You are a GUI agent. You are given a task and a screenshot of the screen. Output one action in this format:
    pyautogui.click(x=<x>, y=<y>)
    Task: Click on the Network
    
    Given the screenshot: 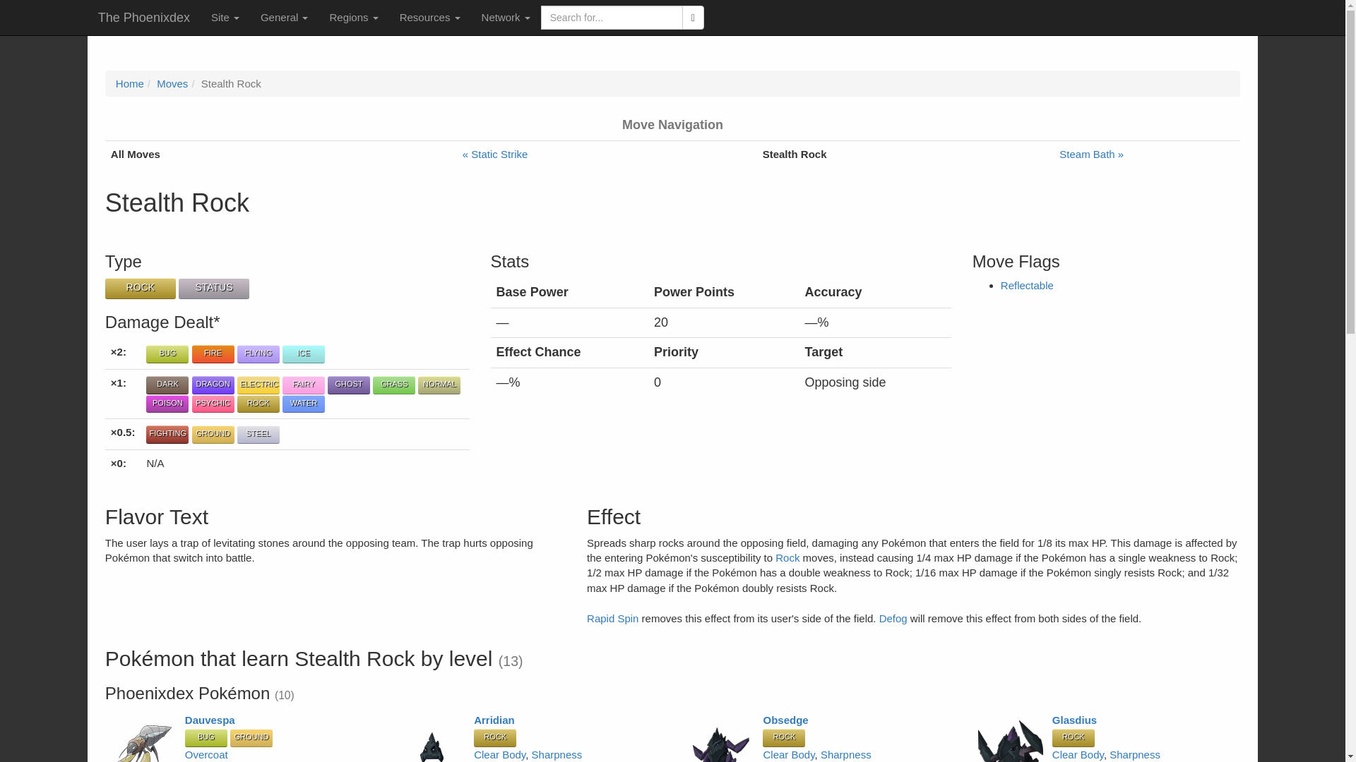 What is the action you would take?
    pyautogui.click(x=506, y=17)
    